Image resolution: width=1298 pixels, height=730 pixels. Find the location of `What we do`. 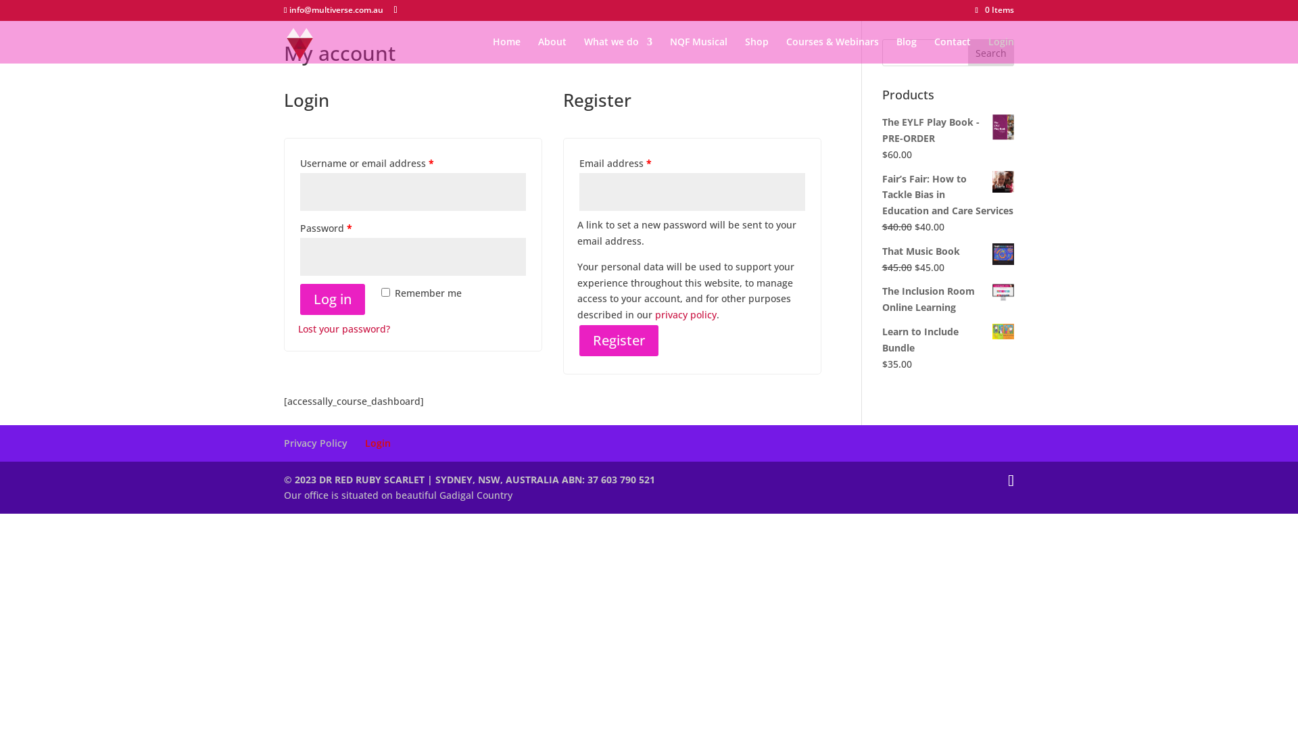

What we do is located at coordinates (618, 50).